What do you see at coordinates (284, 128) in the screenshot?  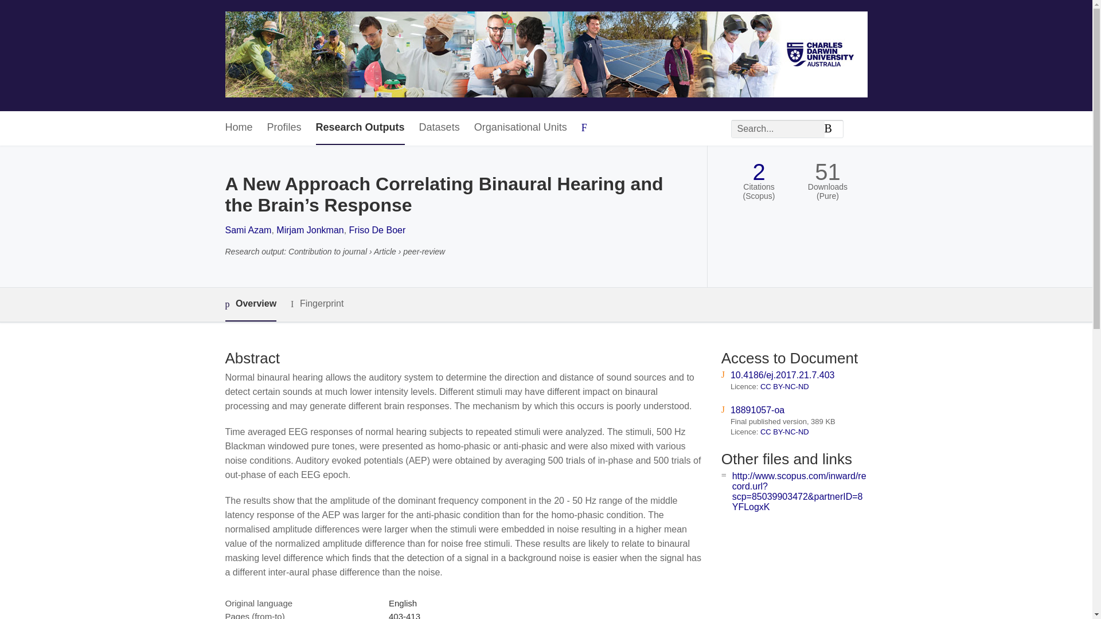 I see `Profiles` at bounding box center [284, 128].